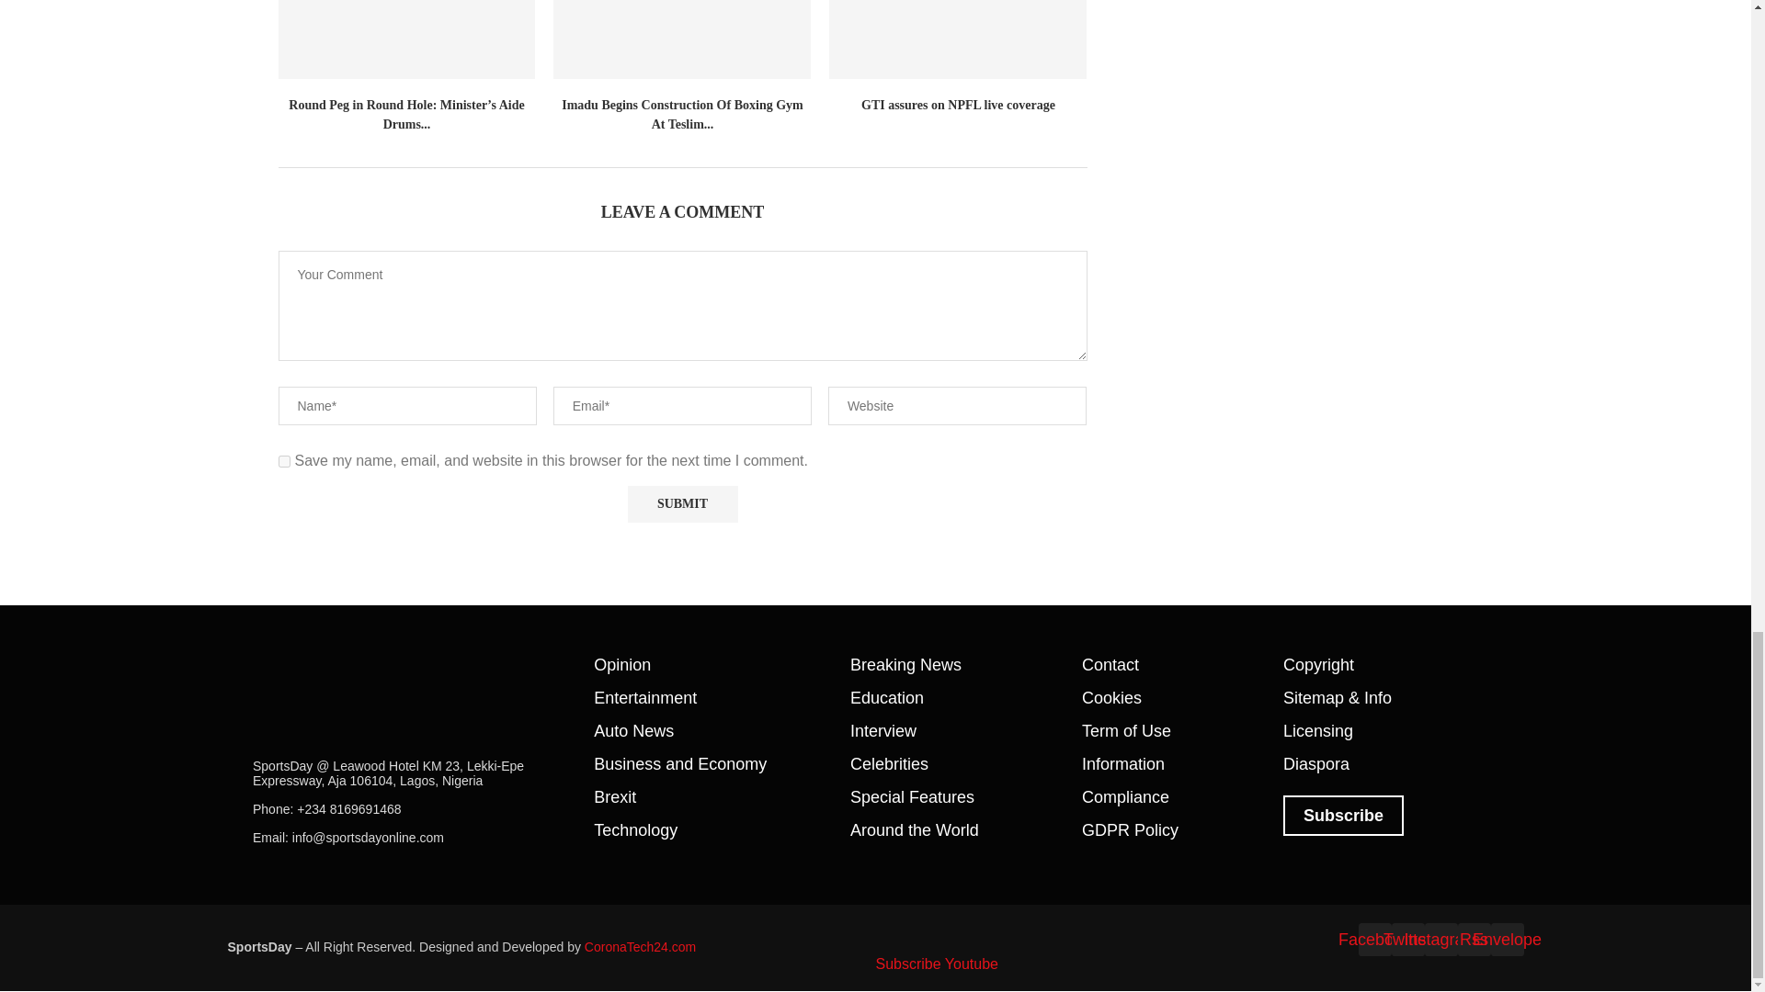 The height and width of the screenshot is (992, 1765). Describe the element at coordinates (682, 505) in the screenshot. I see `Submit` at that location.